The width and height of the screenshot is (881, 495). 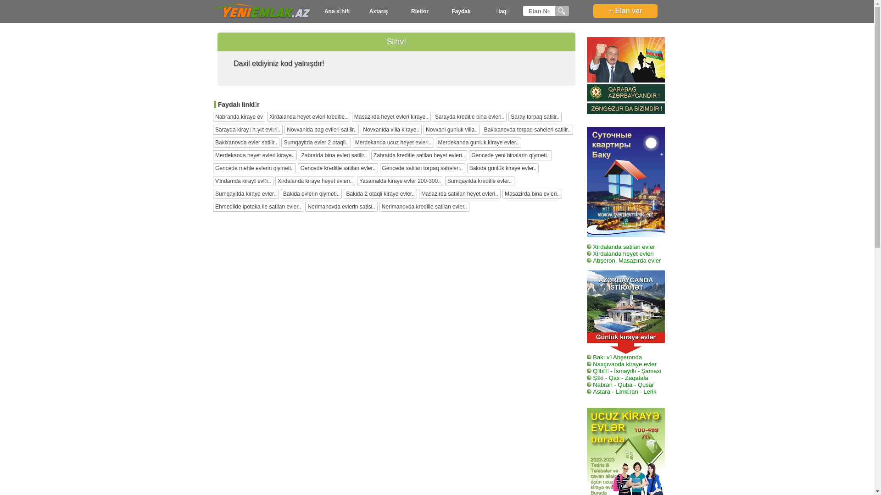 What do you see at coordinates (510, 155) in the screenshot?
I see `Gencede yeni binalarin qiymeti..` at bounding box center [510, 155].